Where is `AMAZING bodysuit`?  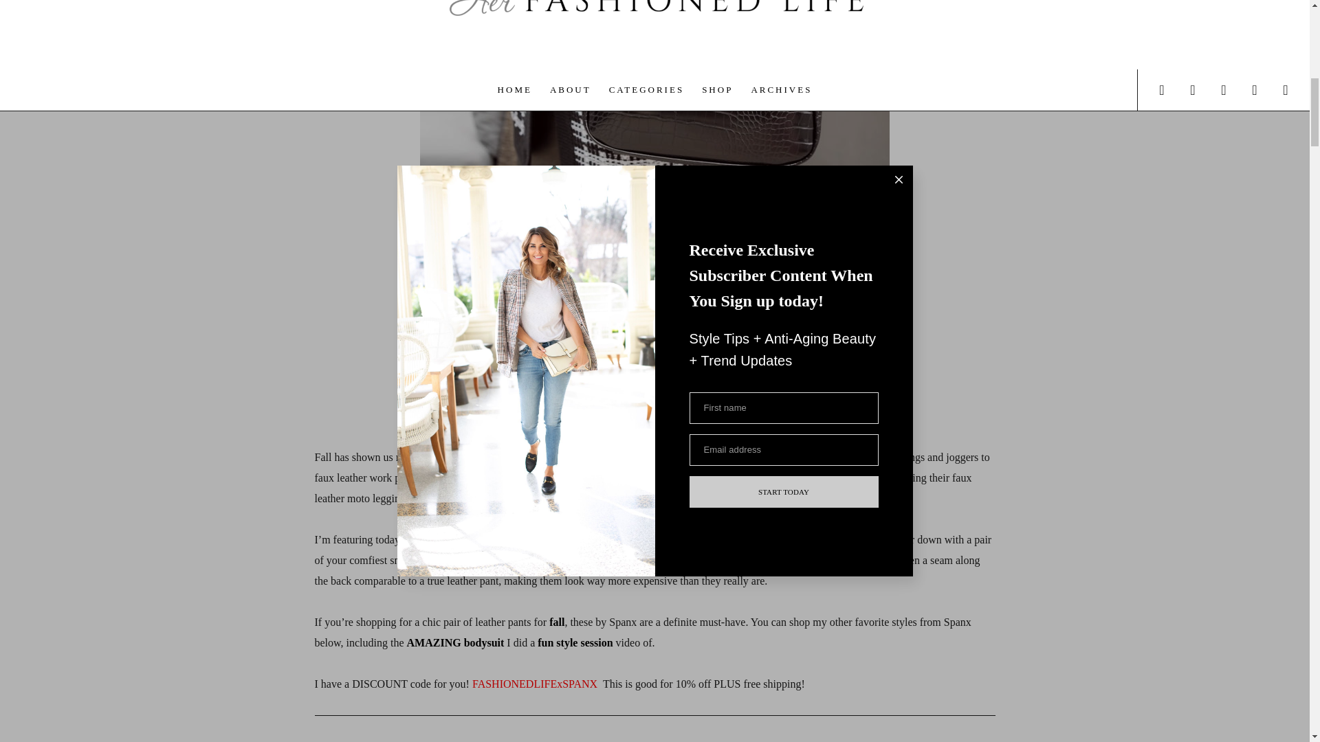
AMAZING bodysuit is located at coordinates (455, 642).